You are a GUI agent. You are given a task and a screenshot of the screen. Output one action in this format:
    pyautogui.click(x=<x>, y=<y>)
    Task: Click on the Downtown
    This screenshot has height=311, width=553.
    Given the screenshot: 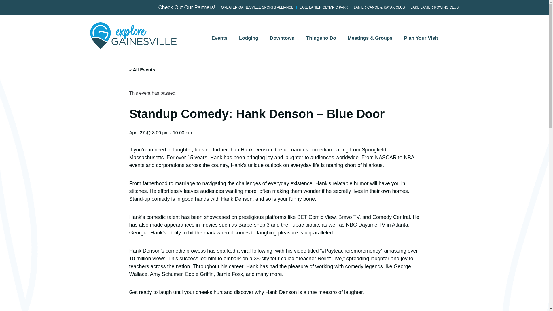 What is the action you would take?
    pyautogui.click(x=282, y=41)
    